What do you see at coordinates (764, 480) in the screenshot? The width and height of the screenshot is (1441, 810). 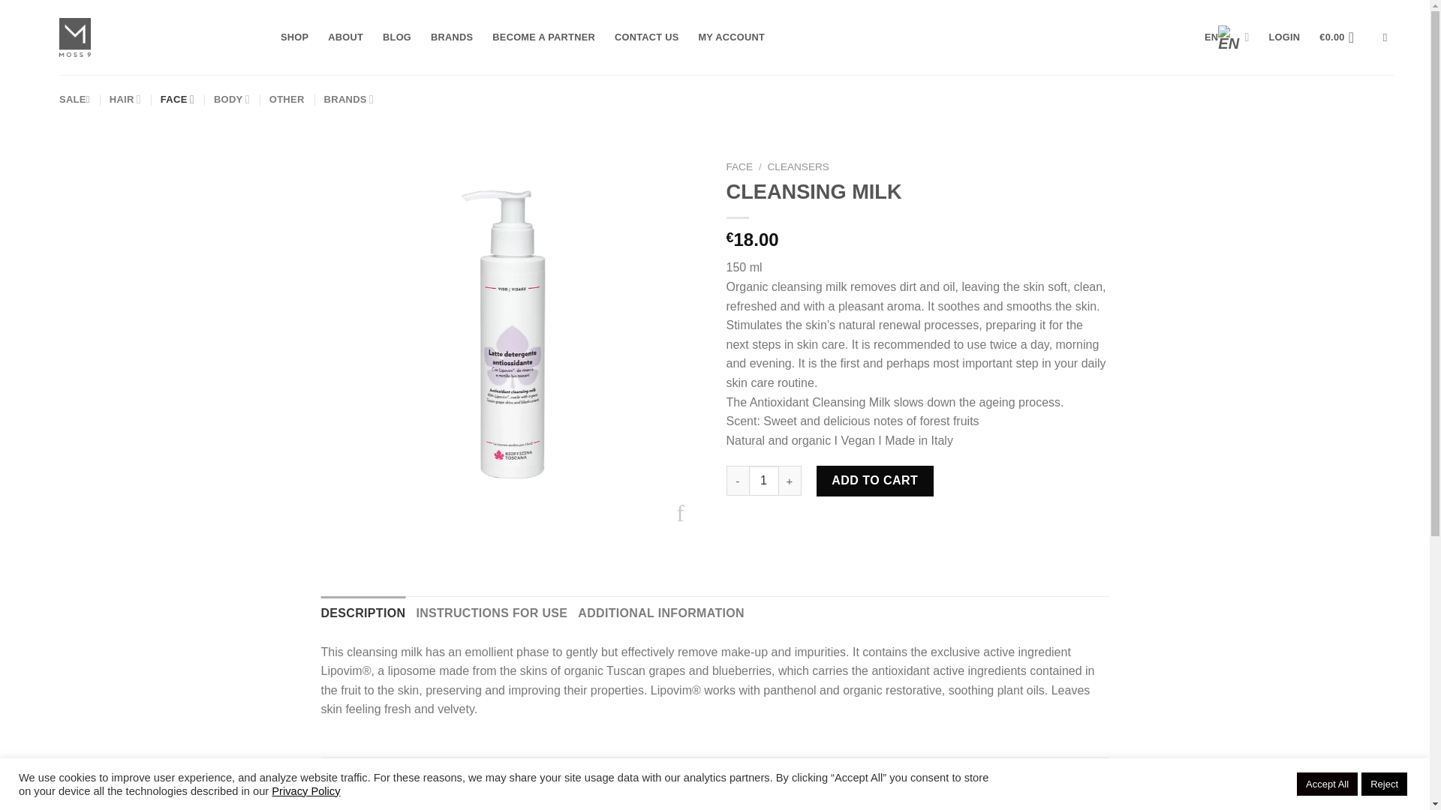 I see `1` at bounding box center [764, 480].